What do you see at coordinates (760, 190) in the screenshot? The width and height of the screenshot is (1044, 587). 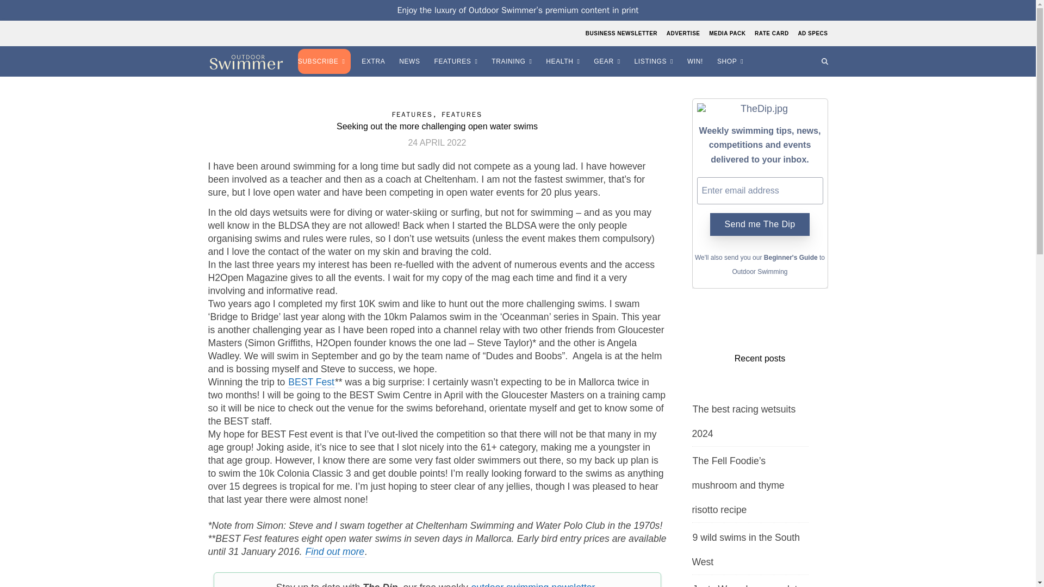 I see `Enter email address` at bounding box center [760, 190].